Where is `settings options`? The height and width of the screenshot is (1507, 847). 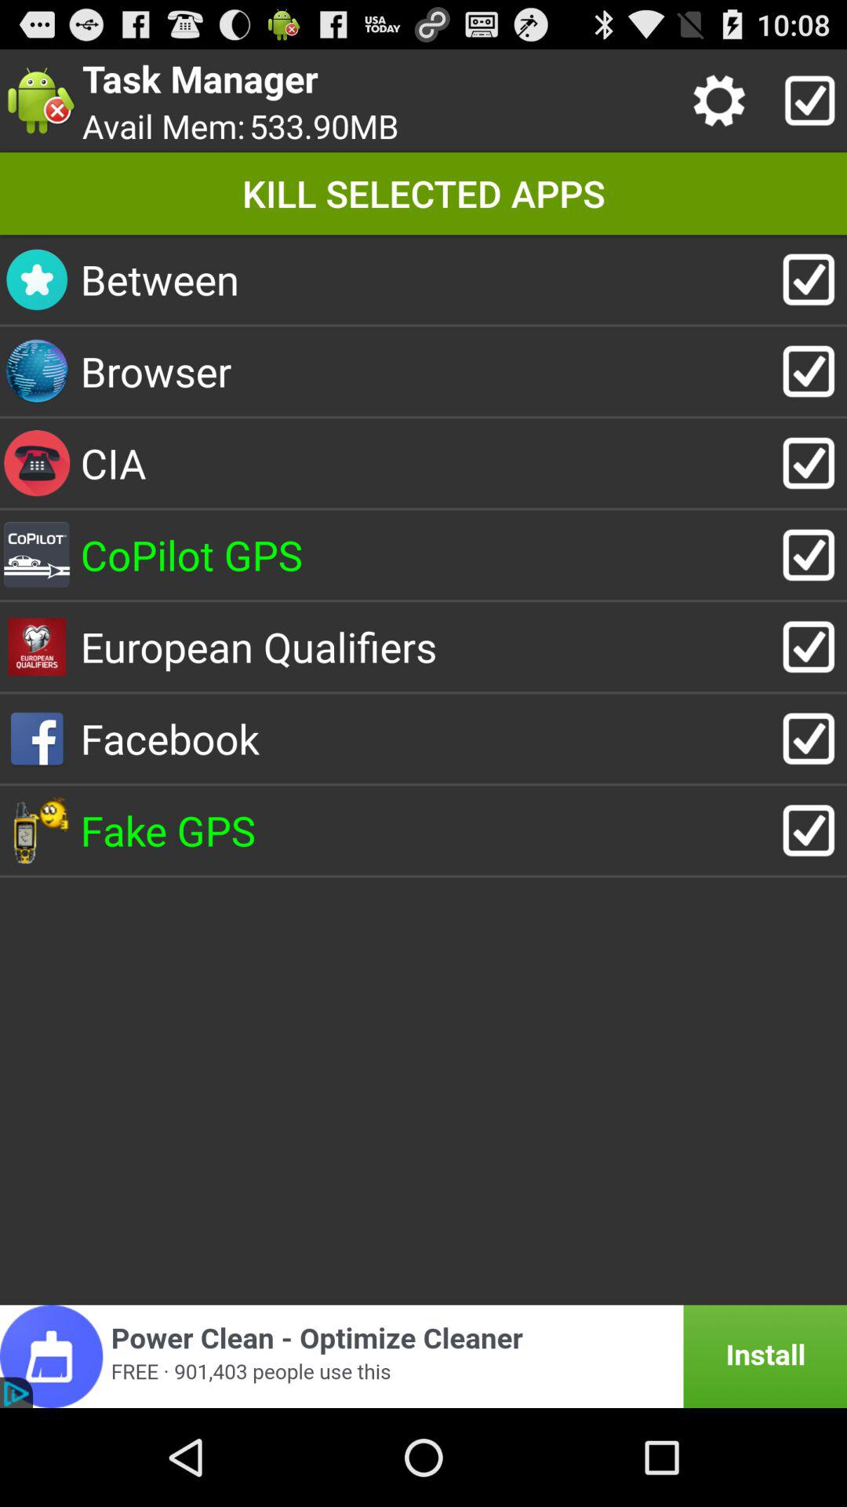 settings options is located at coordinates (723, 100).